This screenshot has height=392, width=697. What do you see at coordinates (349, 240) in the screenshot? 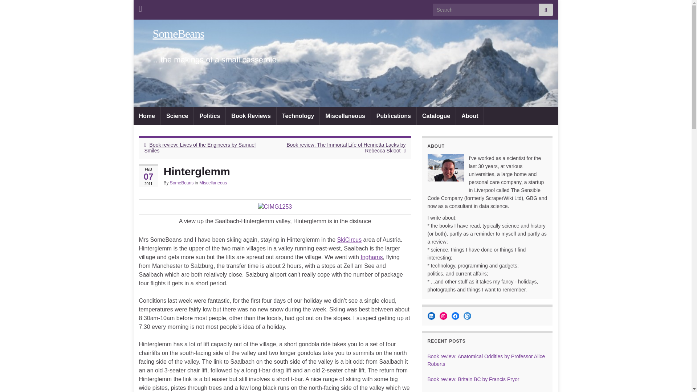
I see `SkiCircus` at bounding box center [349, 240].